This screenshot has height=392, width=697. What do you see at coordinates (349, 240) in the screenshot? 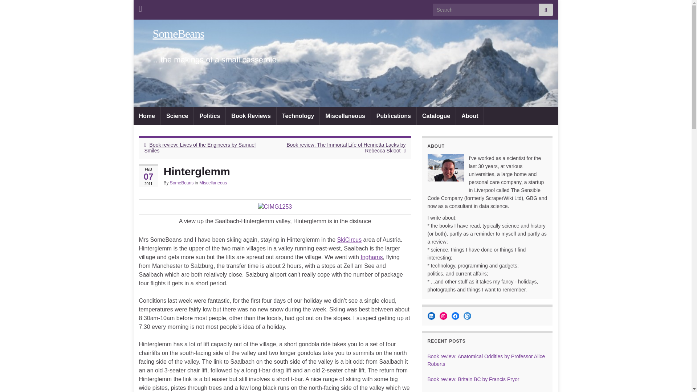
I see `SkiCircus` at bounding box center [349, 240].